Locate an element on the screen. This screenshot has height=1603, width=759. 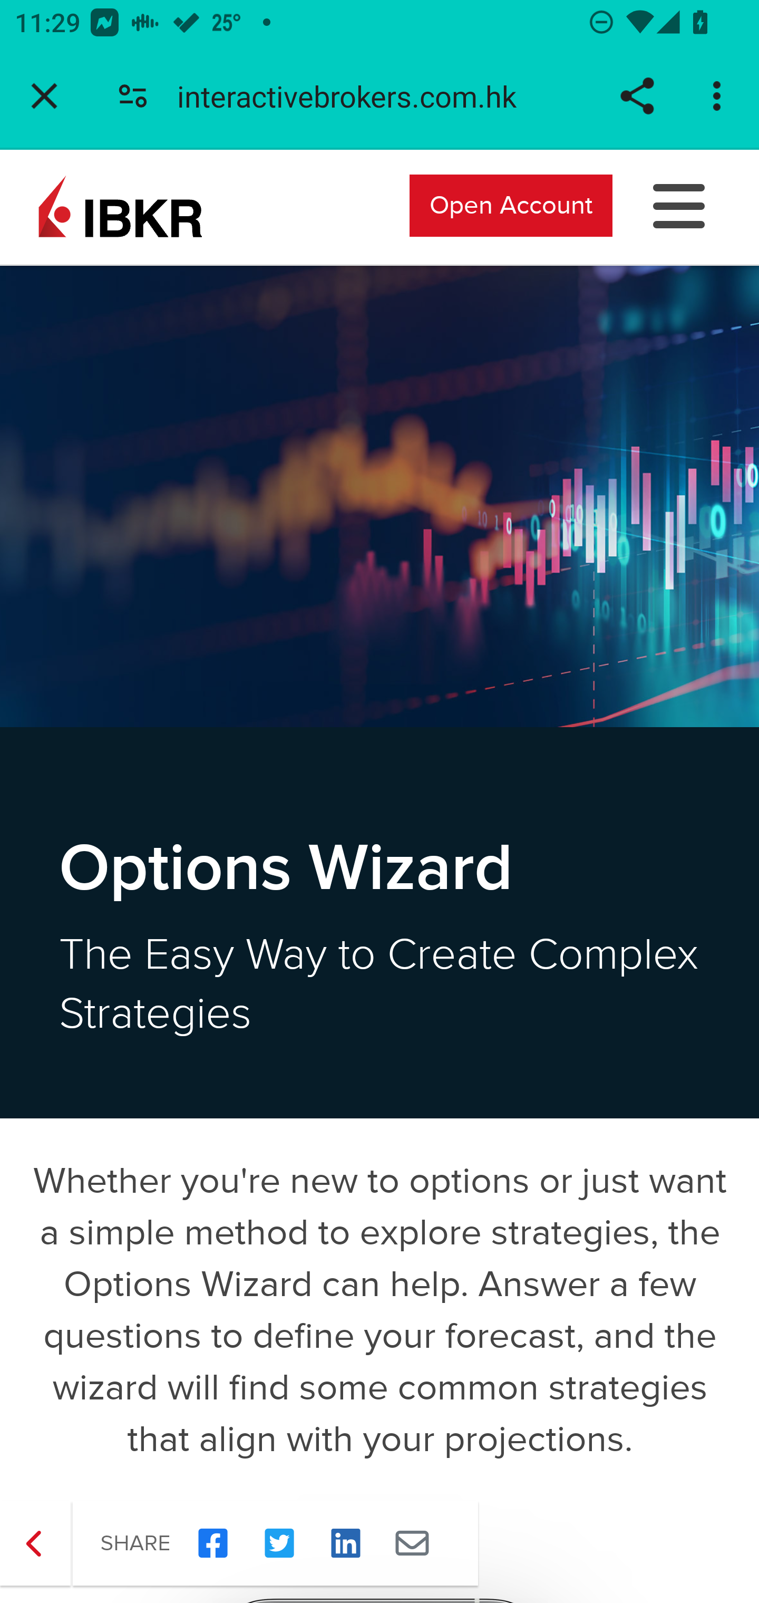
Close tab is located at coordinates (44, 96).